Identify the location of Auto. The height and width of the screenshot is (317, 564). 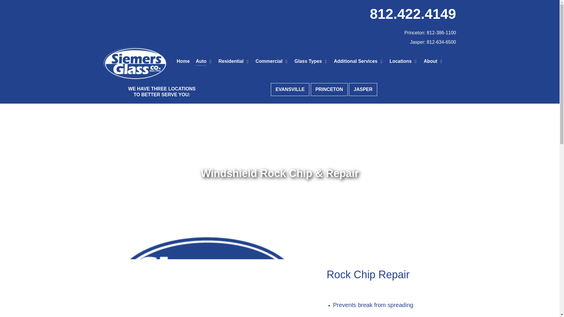
(204, 62).